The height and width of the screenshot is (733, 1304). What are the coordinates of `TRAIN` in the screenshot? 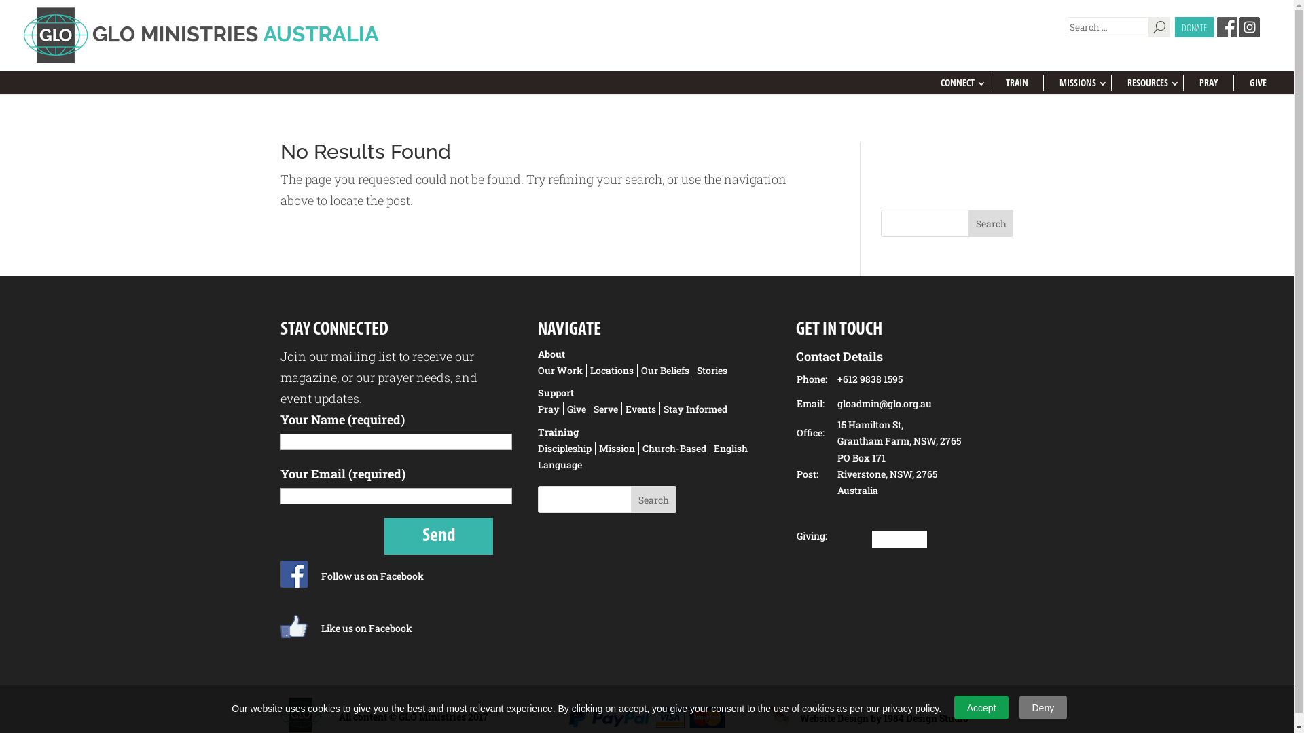 It's located at (1017, 83).